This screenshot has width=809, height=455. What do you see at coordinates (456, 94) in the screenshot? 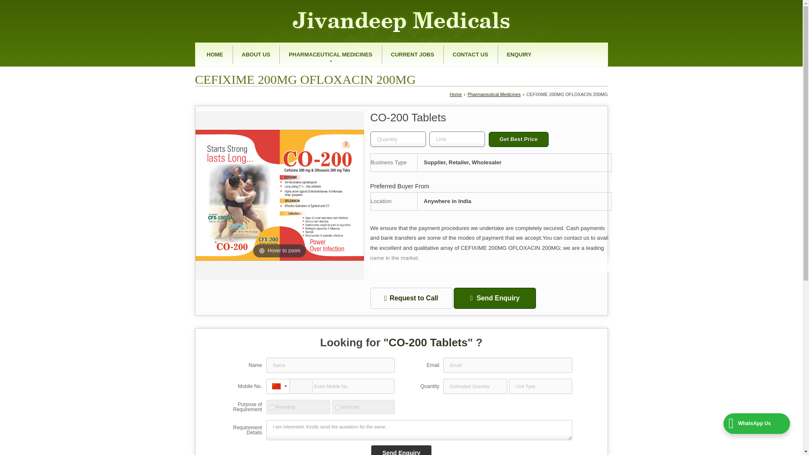
I see `Home` at bounding box center [456, 94].